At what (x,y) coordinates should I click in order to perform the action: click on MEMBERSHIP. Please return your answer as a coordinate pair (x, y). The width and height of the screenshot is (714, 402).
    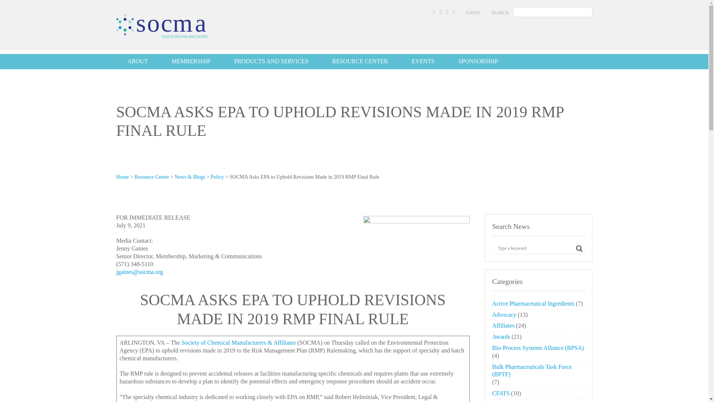
    Looking at the image, I should click on (191, 61).